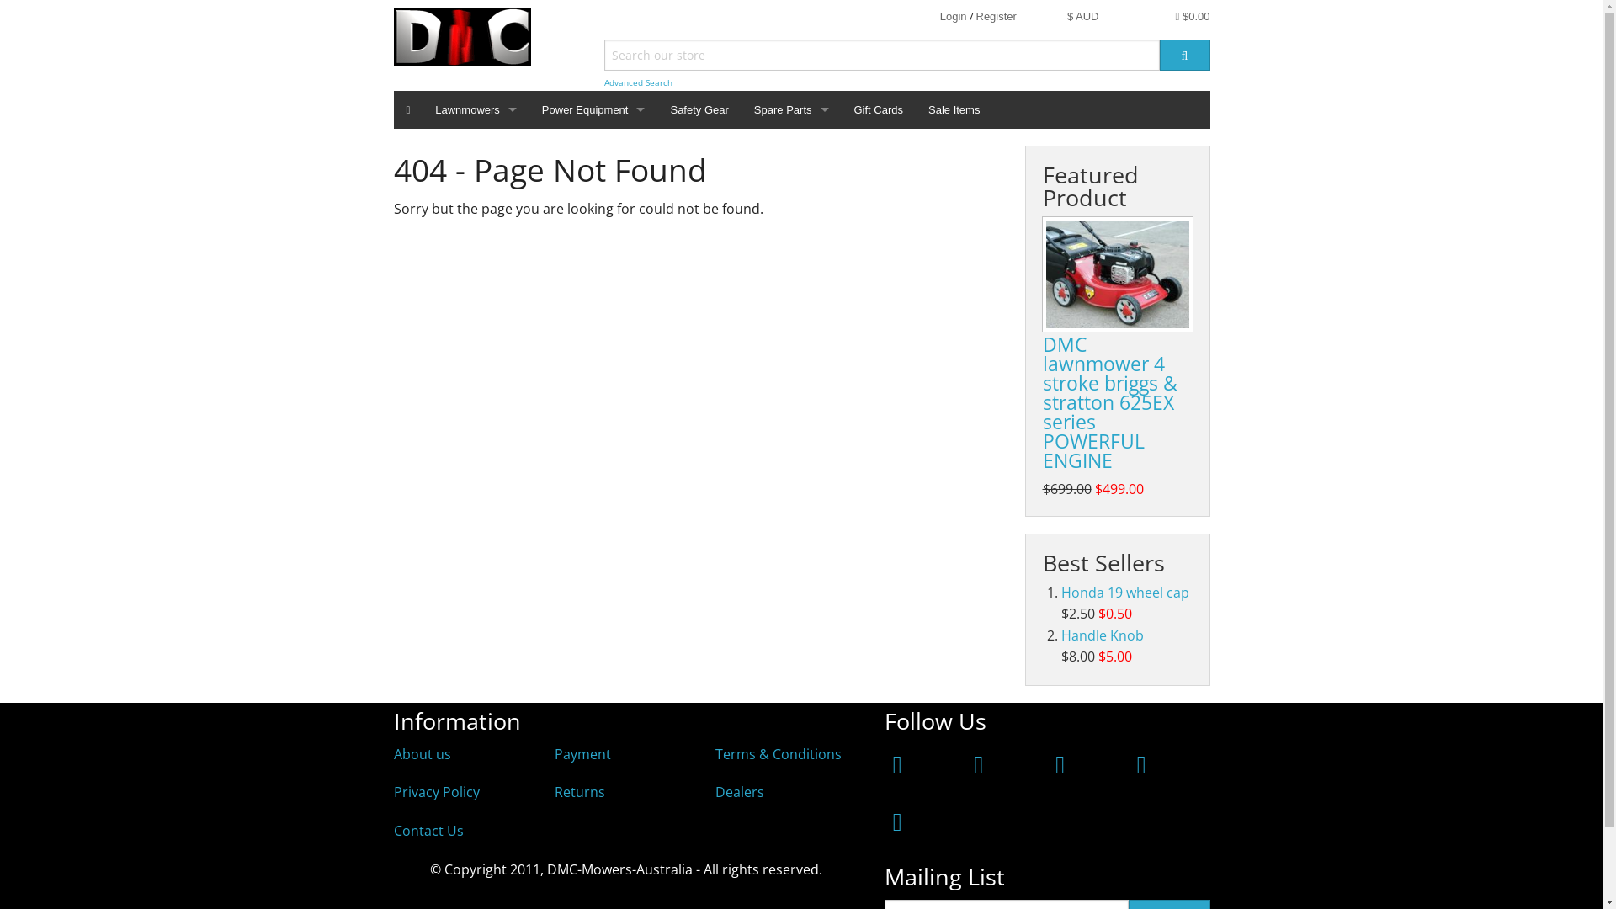  Describe the element at coordinates (594, 547) in the screenshot. I see `Sprayers` at that location.